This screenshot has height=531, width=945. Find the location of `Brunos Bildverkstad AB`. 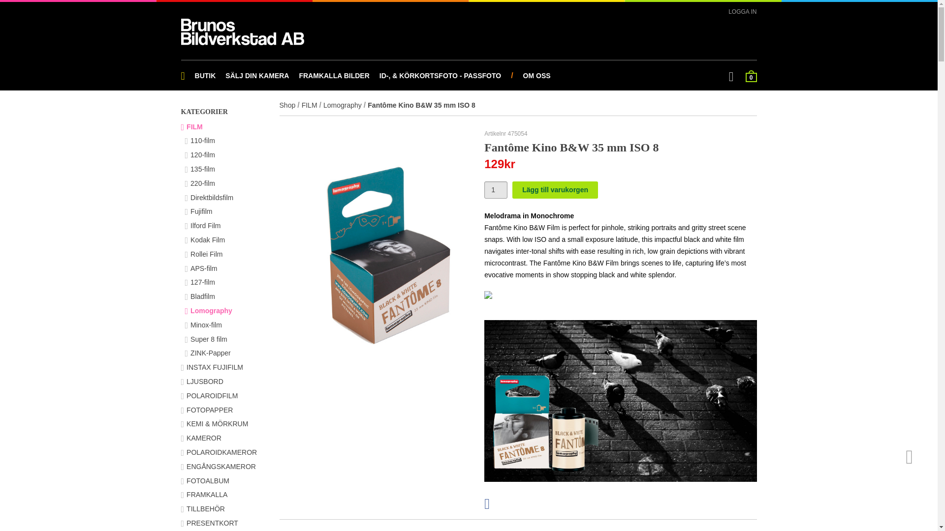

Brunos Bildverkstad AB is located at coordinates (243, 31).